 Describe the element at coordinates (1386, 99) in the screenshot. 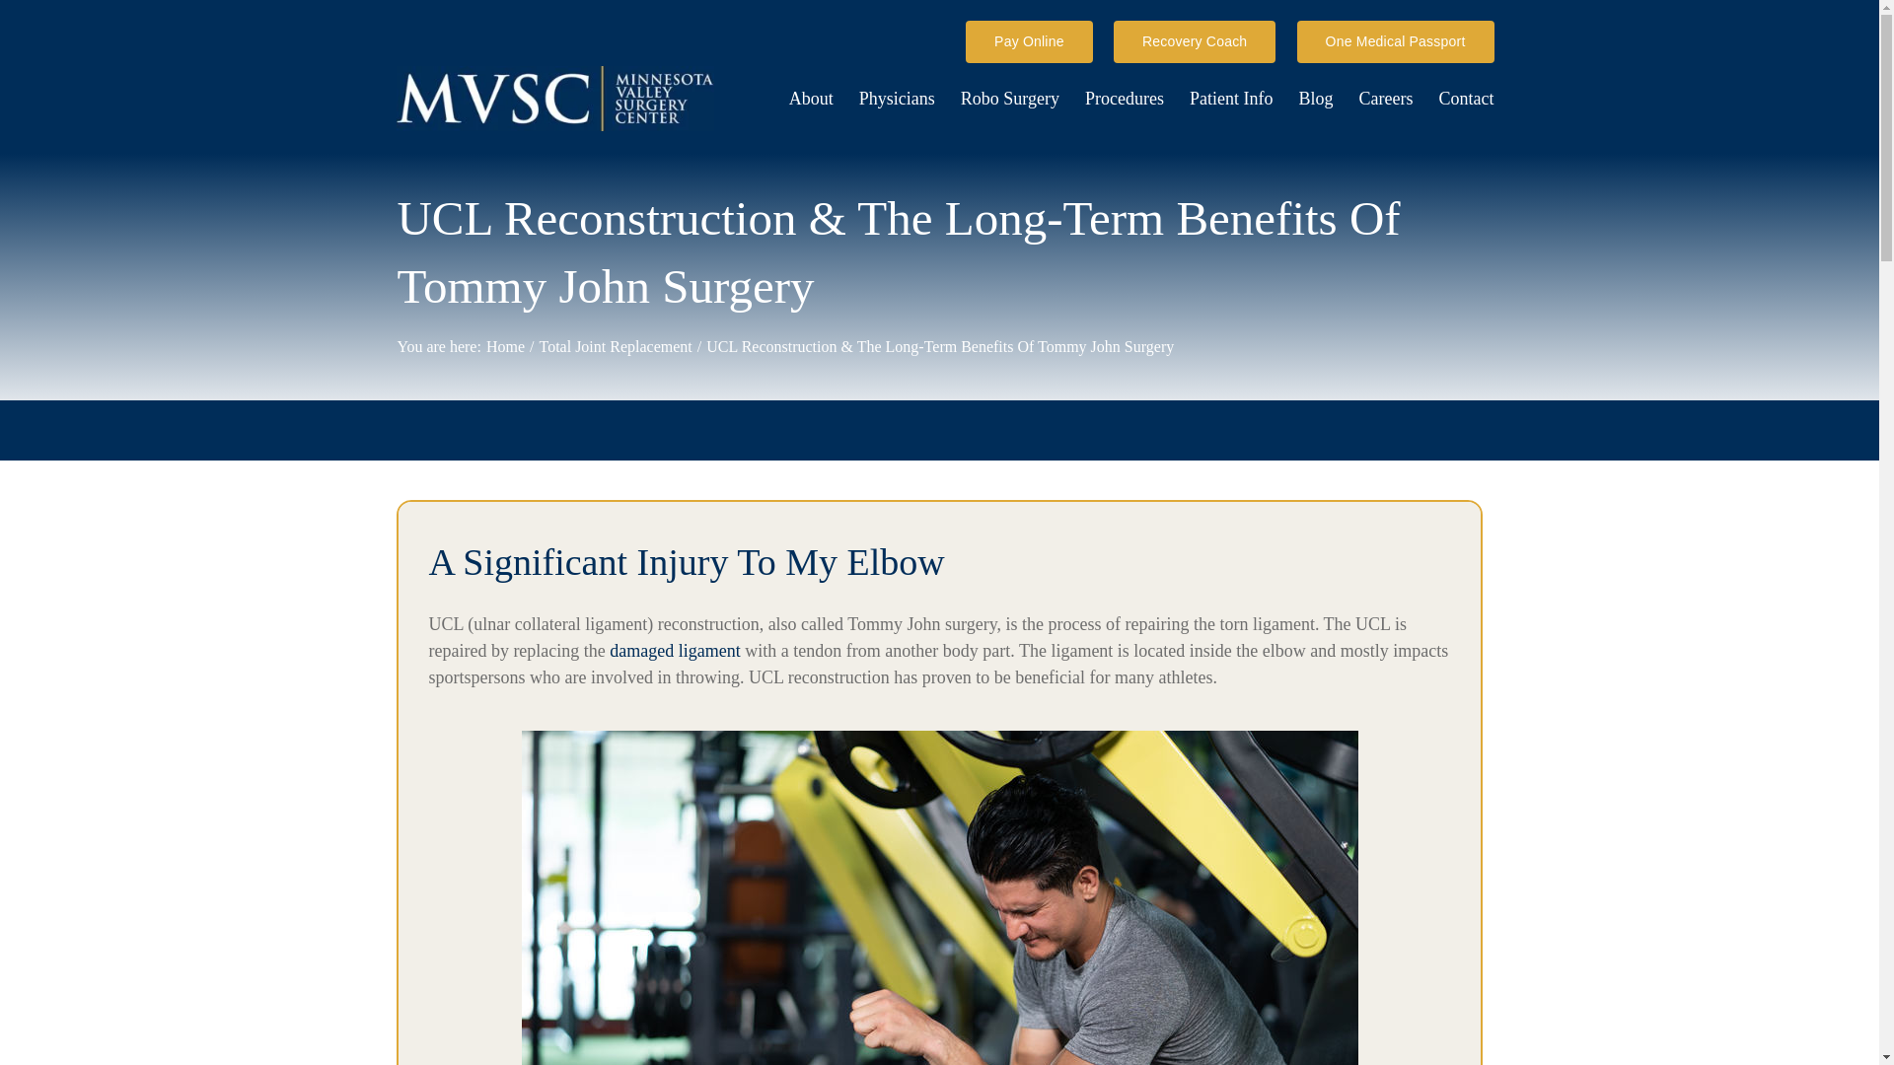

I see `Careers` at that location.